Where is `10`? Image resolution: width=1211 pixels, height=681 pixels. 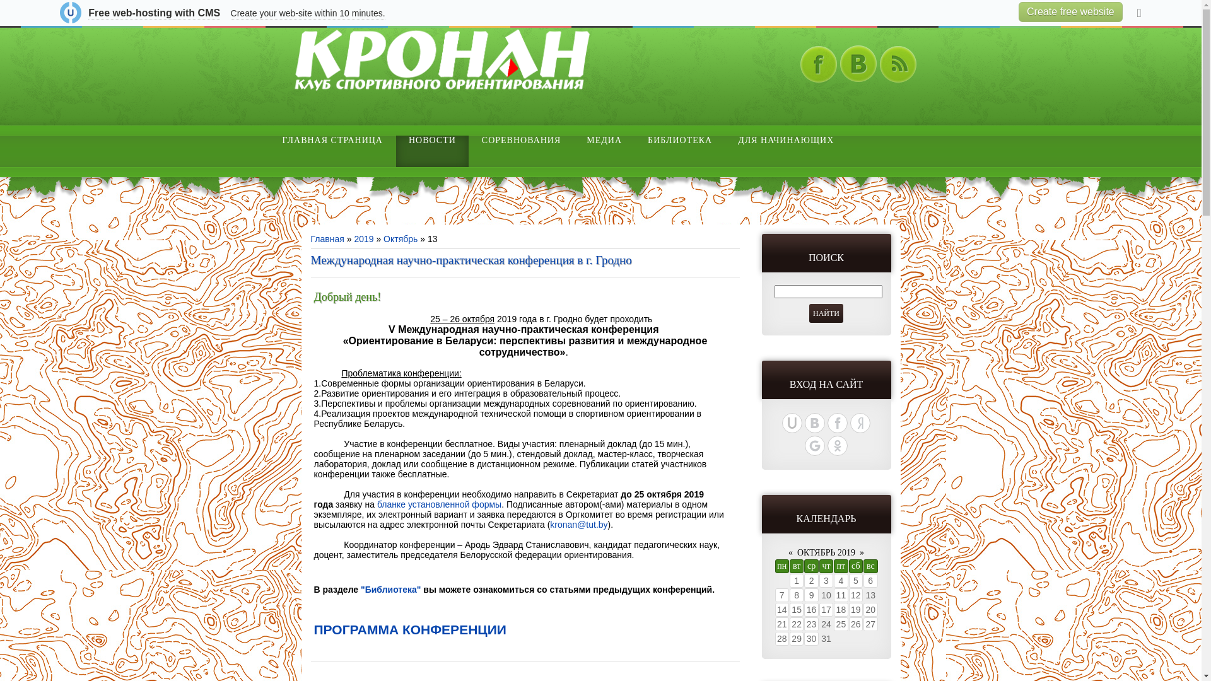 10 is located at coordinates (826, 595).